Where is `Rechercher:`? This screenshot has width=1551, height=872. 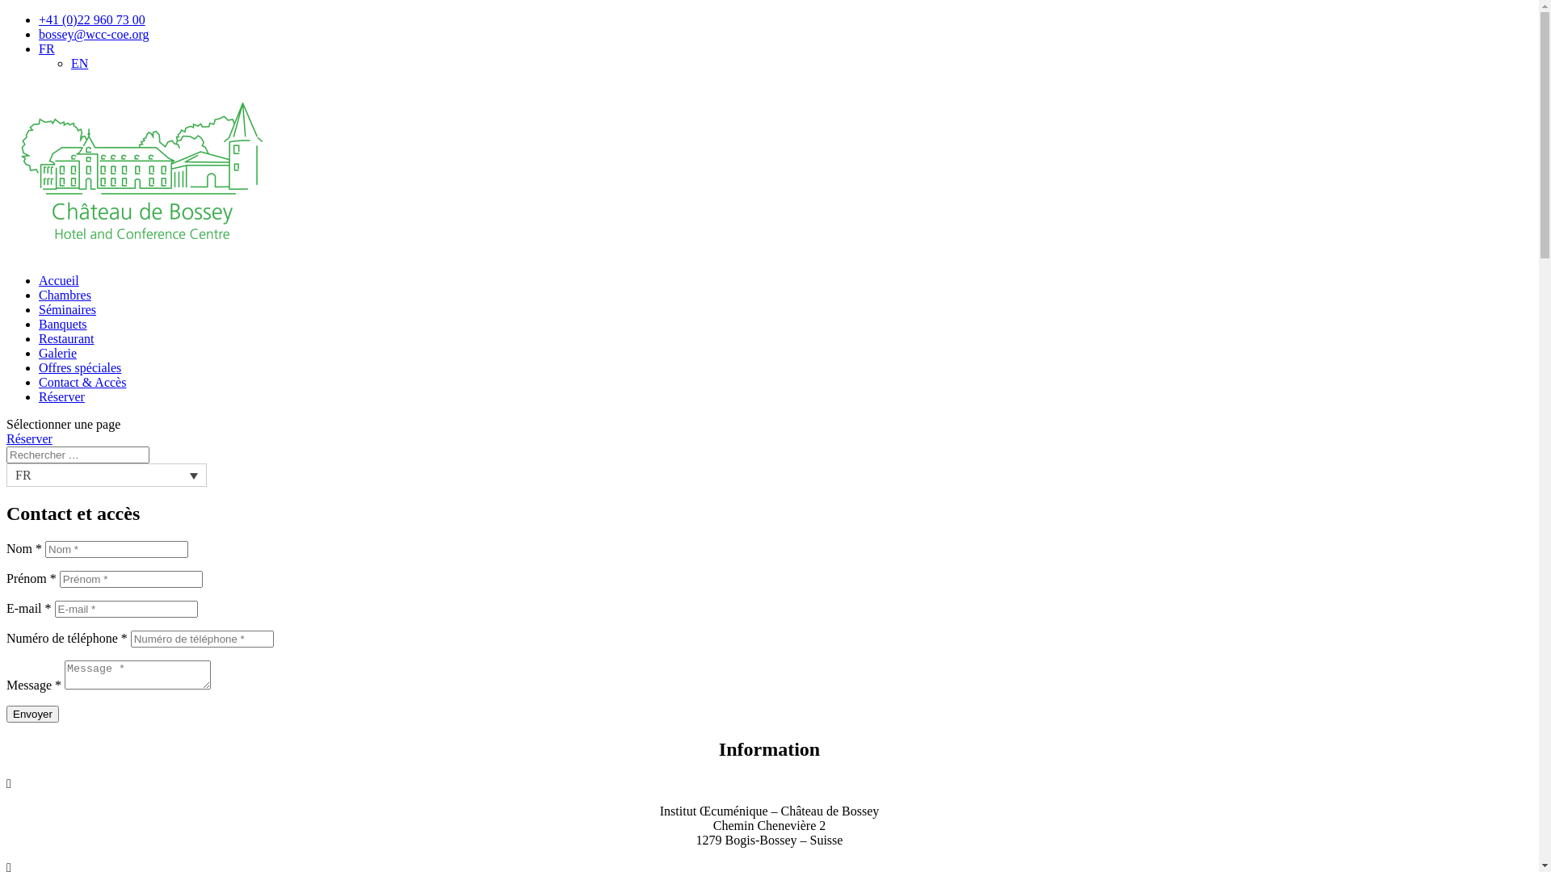
Rechercher: is located at coordinates (78, 455).